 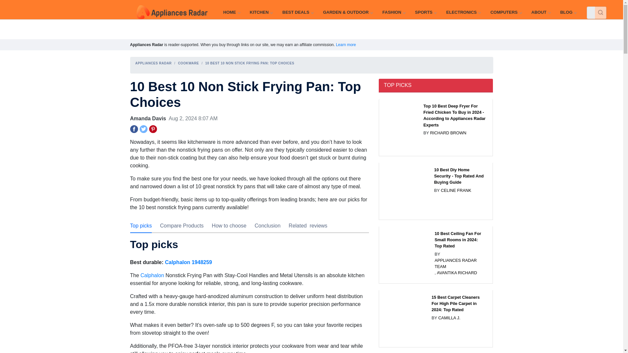 I want to click on Home, so click(x=231, y=12).